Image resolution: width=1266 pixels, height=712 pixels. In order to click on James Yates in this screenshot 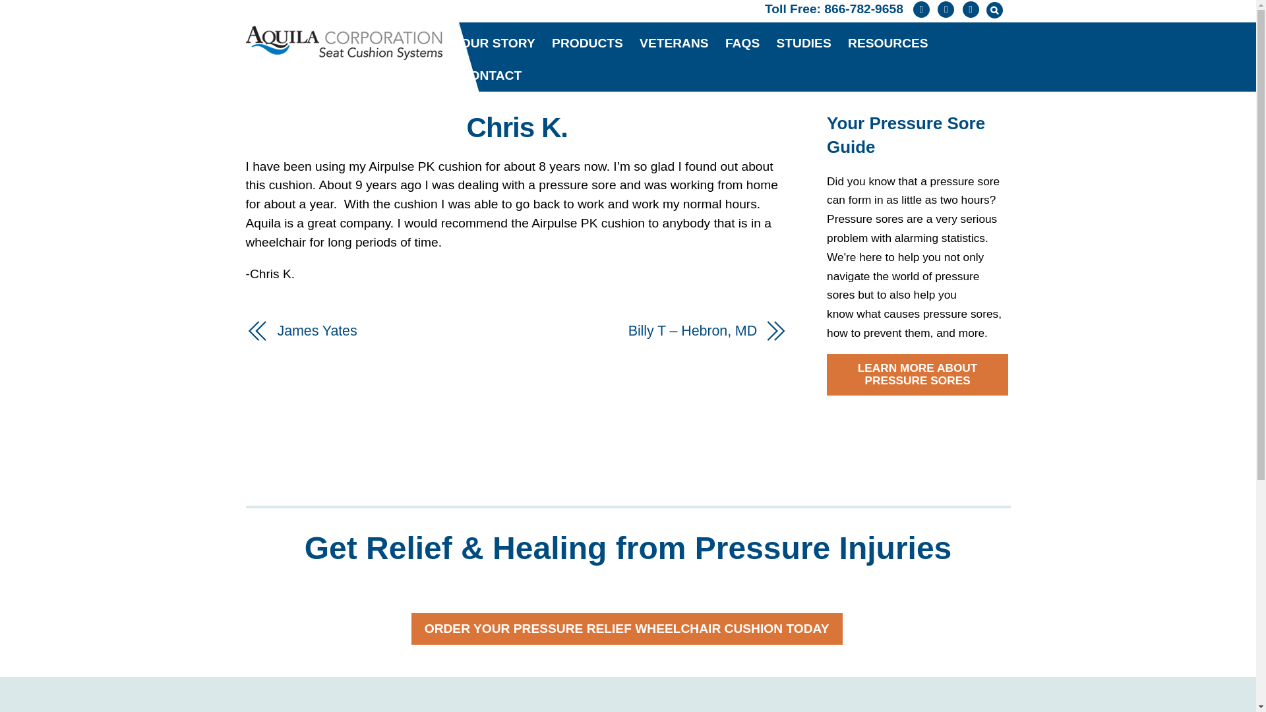, I will do `click(388, 331)`.